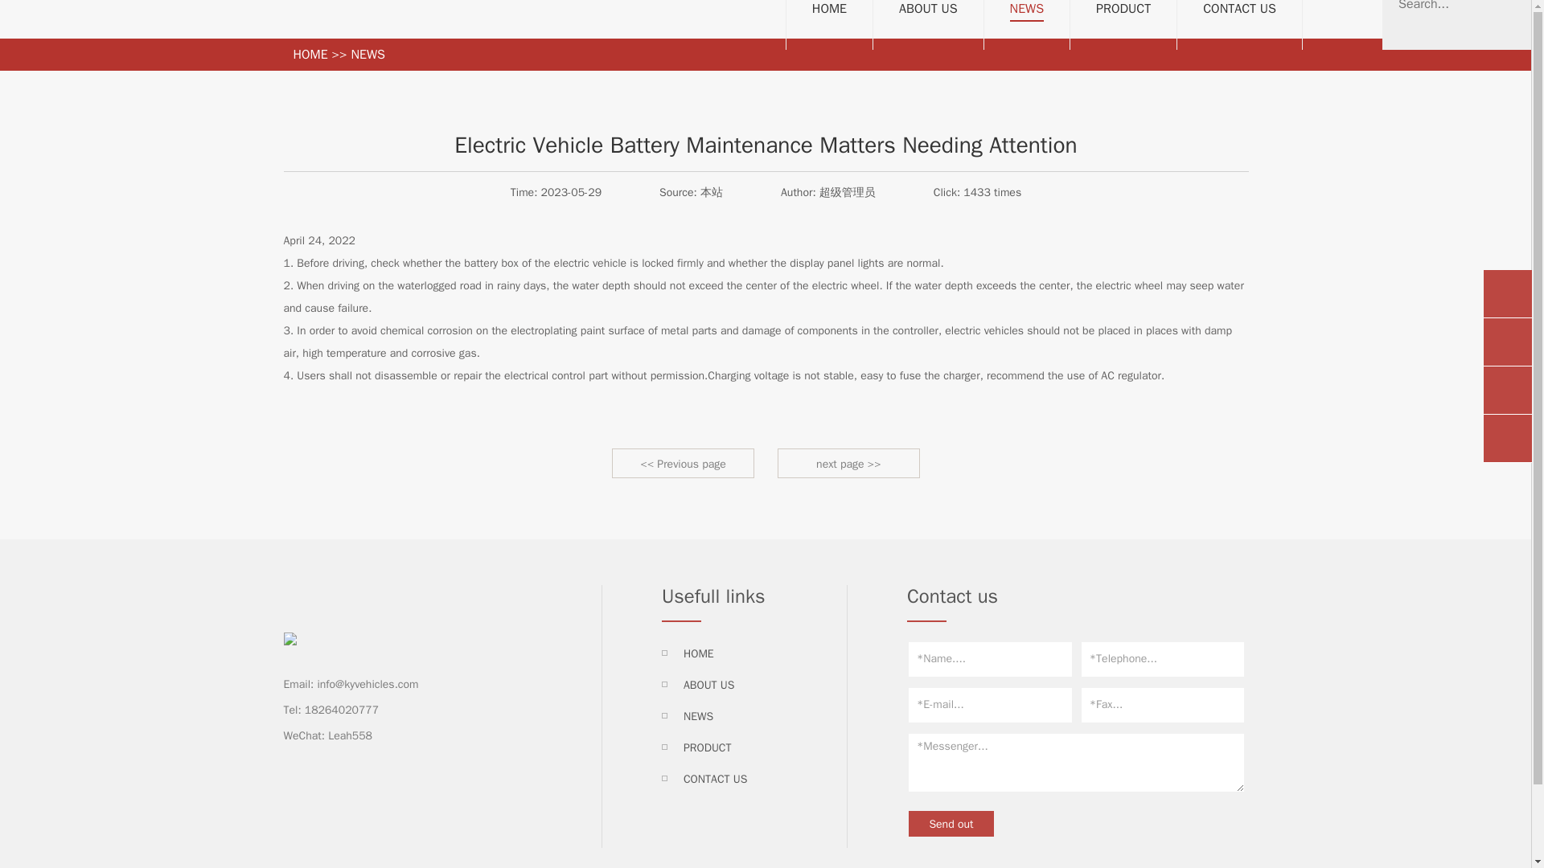 This screenshot has width=1544, height=868. Describe the element at coordinates (828, 10) in the screenshot. I see `HOME` at that location.